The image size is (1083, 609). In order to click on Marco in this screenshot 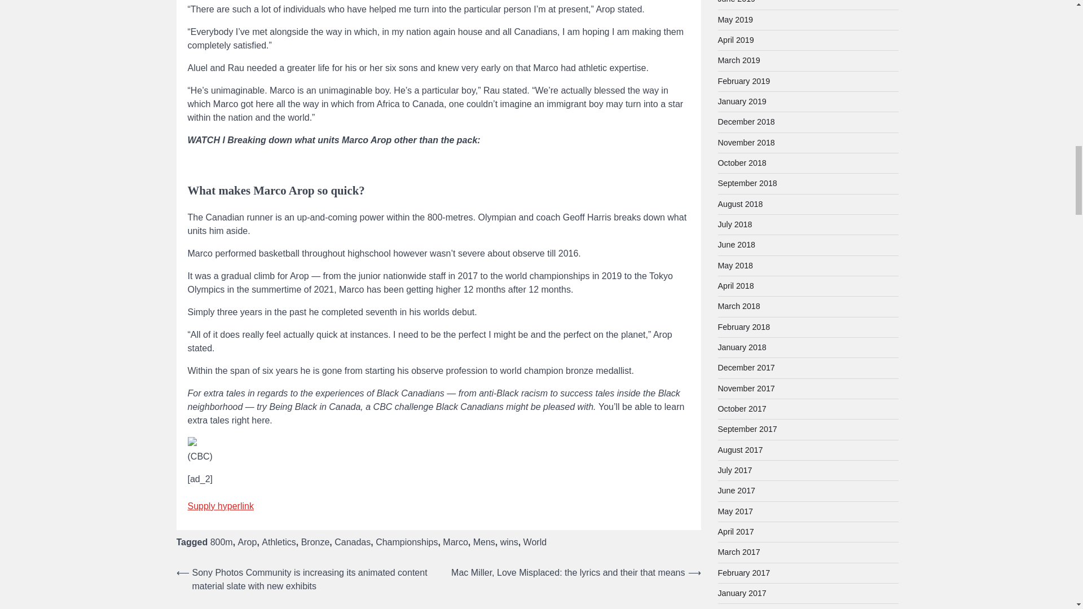, I will do `click(455, 541)`.